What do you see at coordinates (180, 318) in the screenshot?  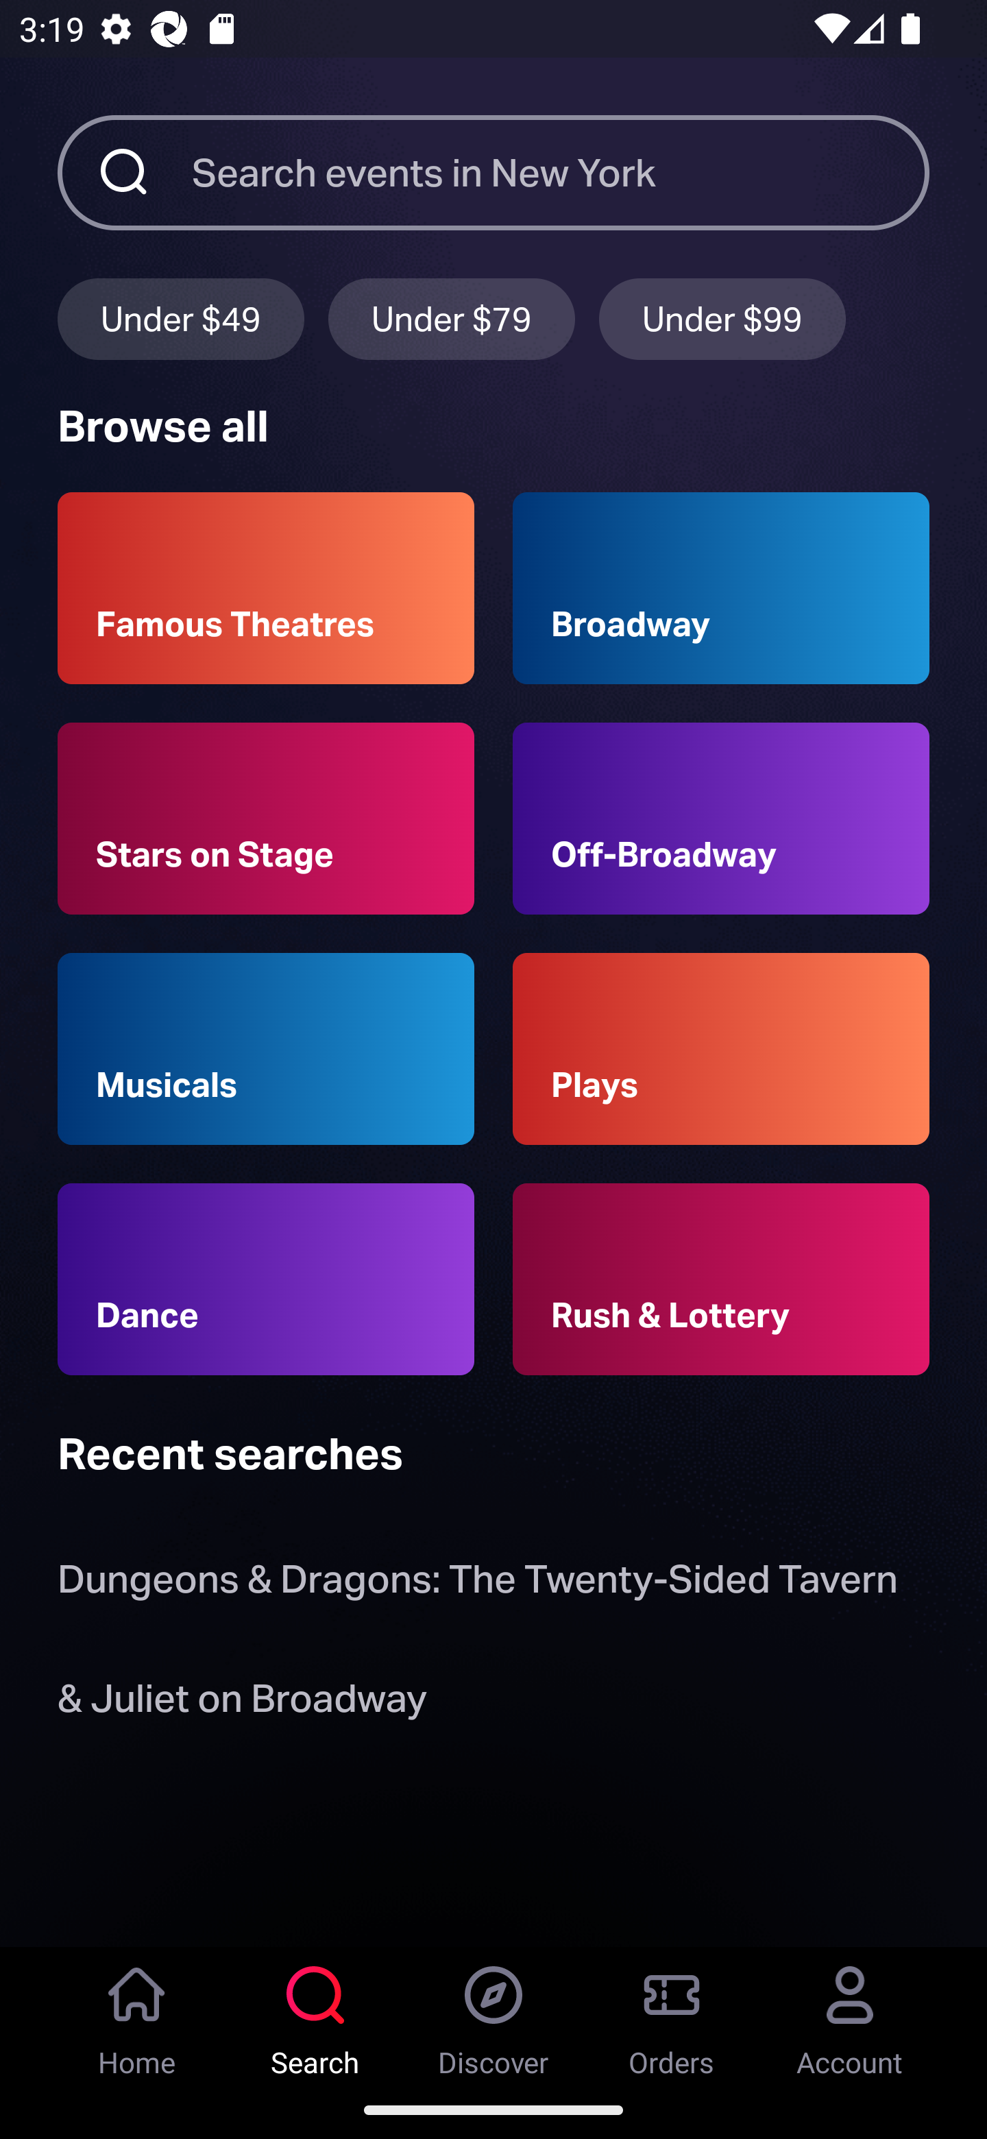 I see `Under $49` at bounding box center [180, 318].